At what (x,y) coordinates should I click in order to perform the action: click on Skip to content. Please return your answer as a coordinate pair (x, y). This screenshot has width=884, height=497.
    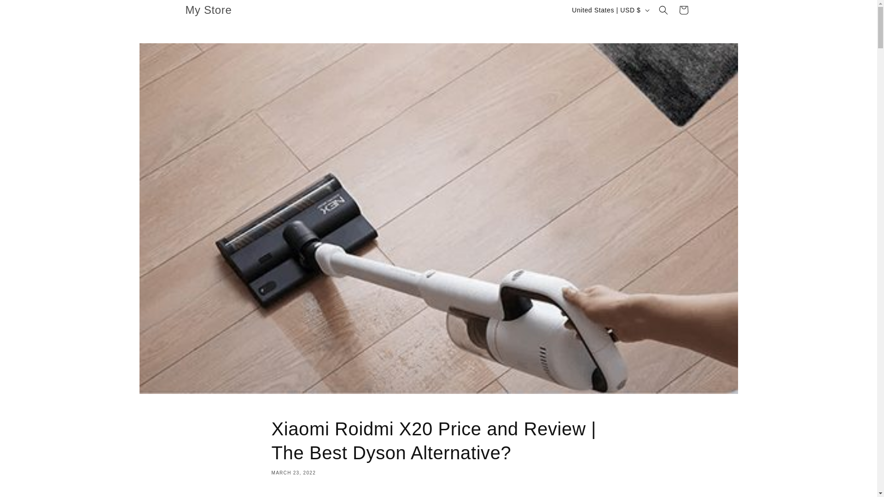
    Looking at the image, I should click on (28, 11).